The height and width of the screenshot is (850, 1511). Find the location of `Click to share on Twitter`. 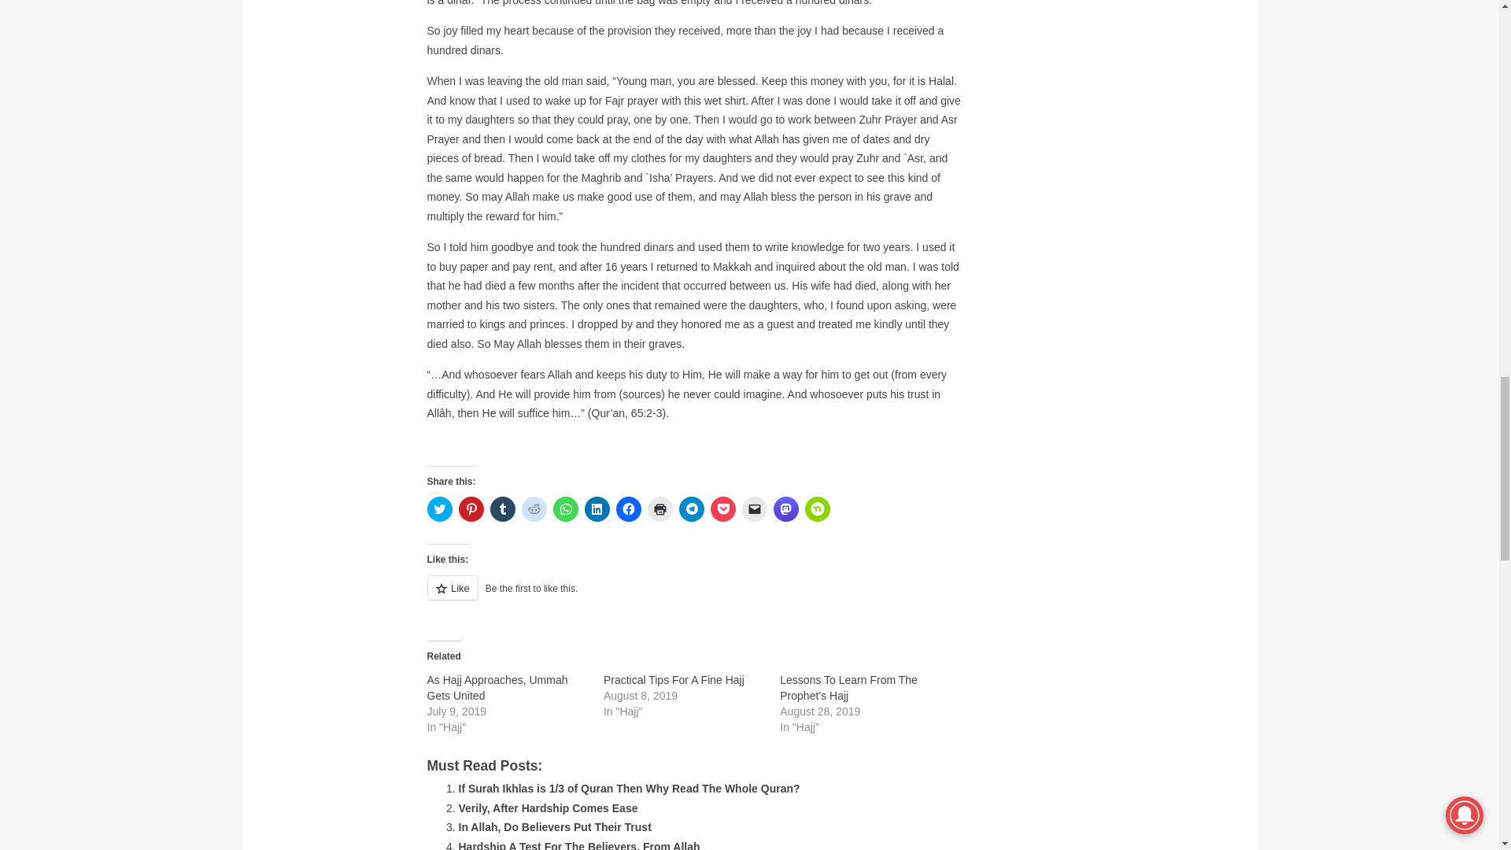

Click to share on Twitter is located at coordinates (439, 508).